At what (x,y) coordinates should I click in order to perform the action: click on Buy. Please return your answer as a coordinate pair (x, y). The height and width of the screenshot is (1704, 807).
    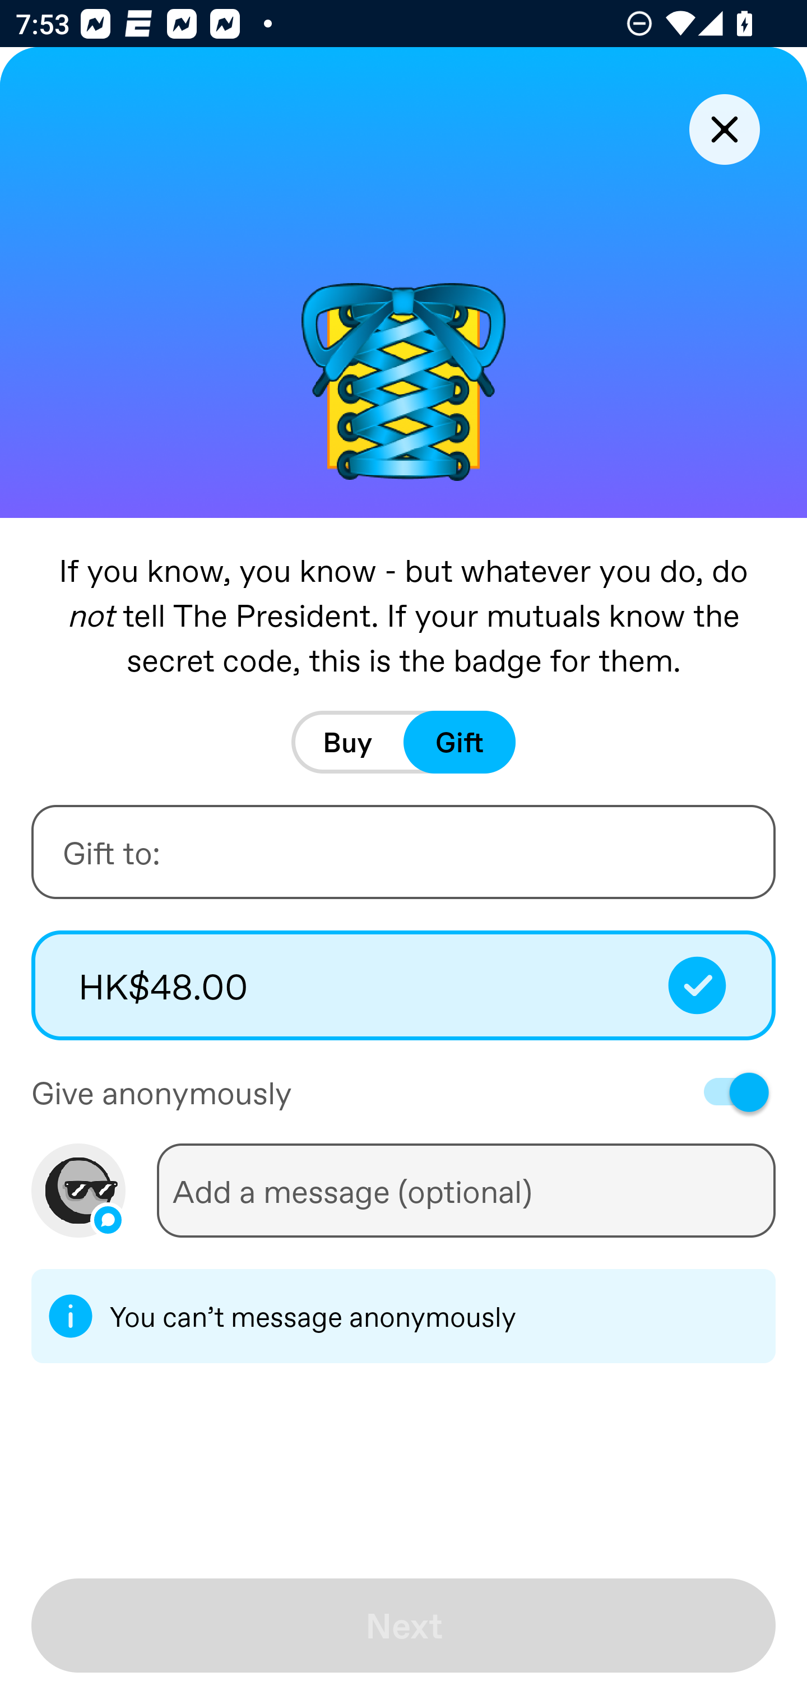
    Looking at the image, I should click on (347, 742).